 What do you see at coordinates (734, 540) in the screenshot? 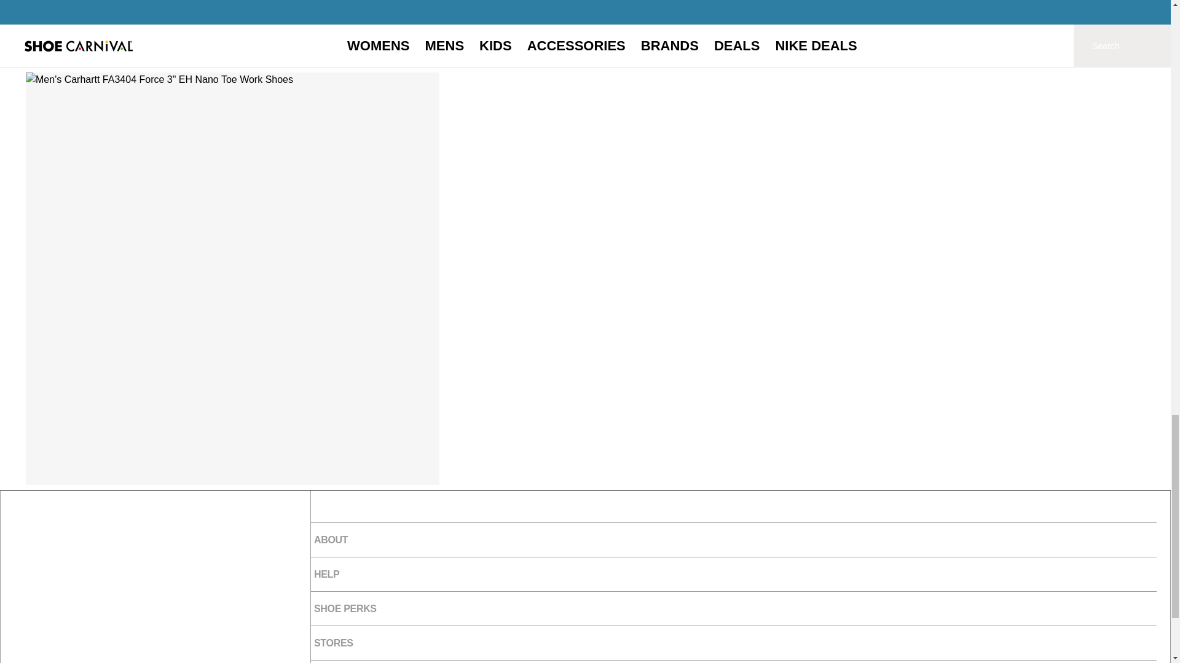
I see `ABOUT` at bounding box center [734, 540].